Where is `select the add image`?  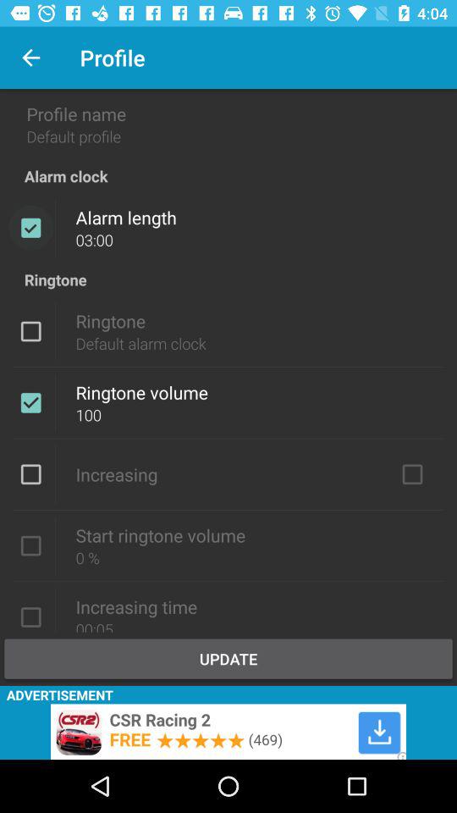 select the add image is located at coordinates (228, 732).